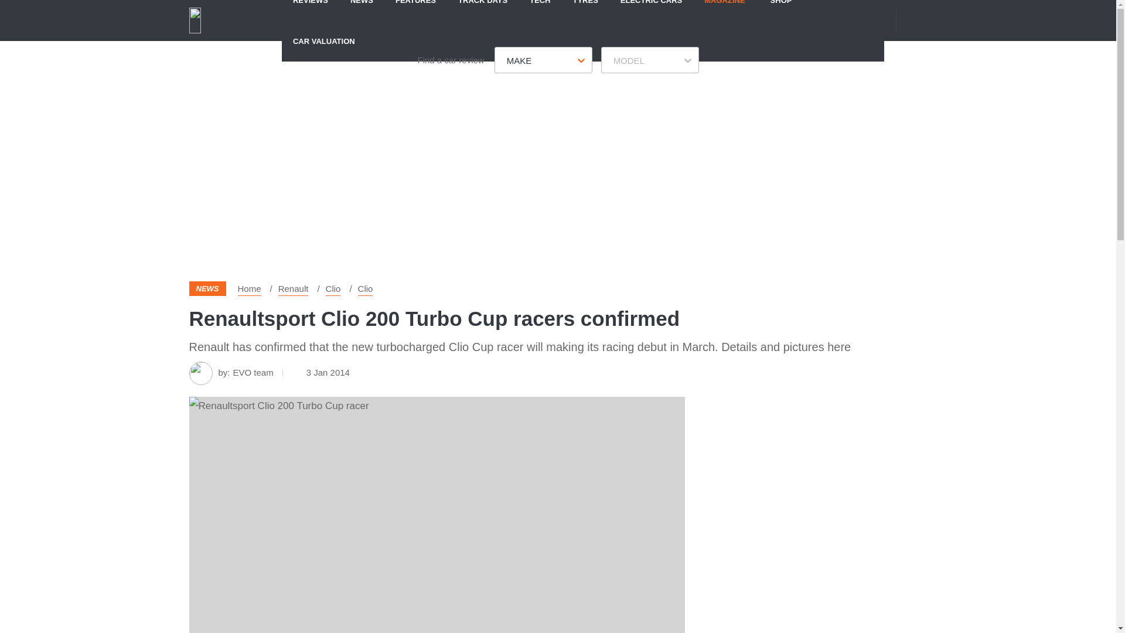 The height and width of the screenshot is (633, 1125). Describe the element at coordinates (324, 40) in the screenshot. I see `CAR VALUATION` at that location.